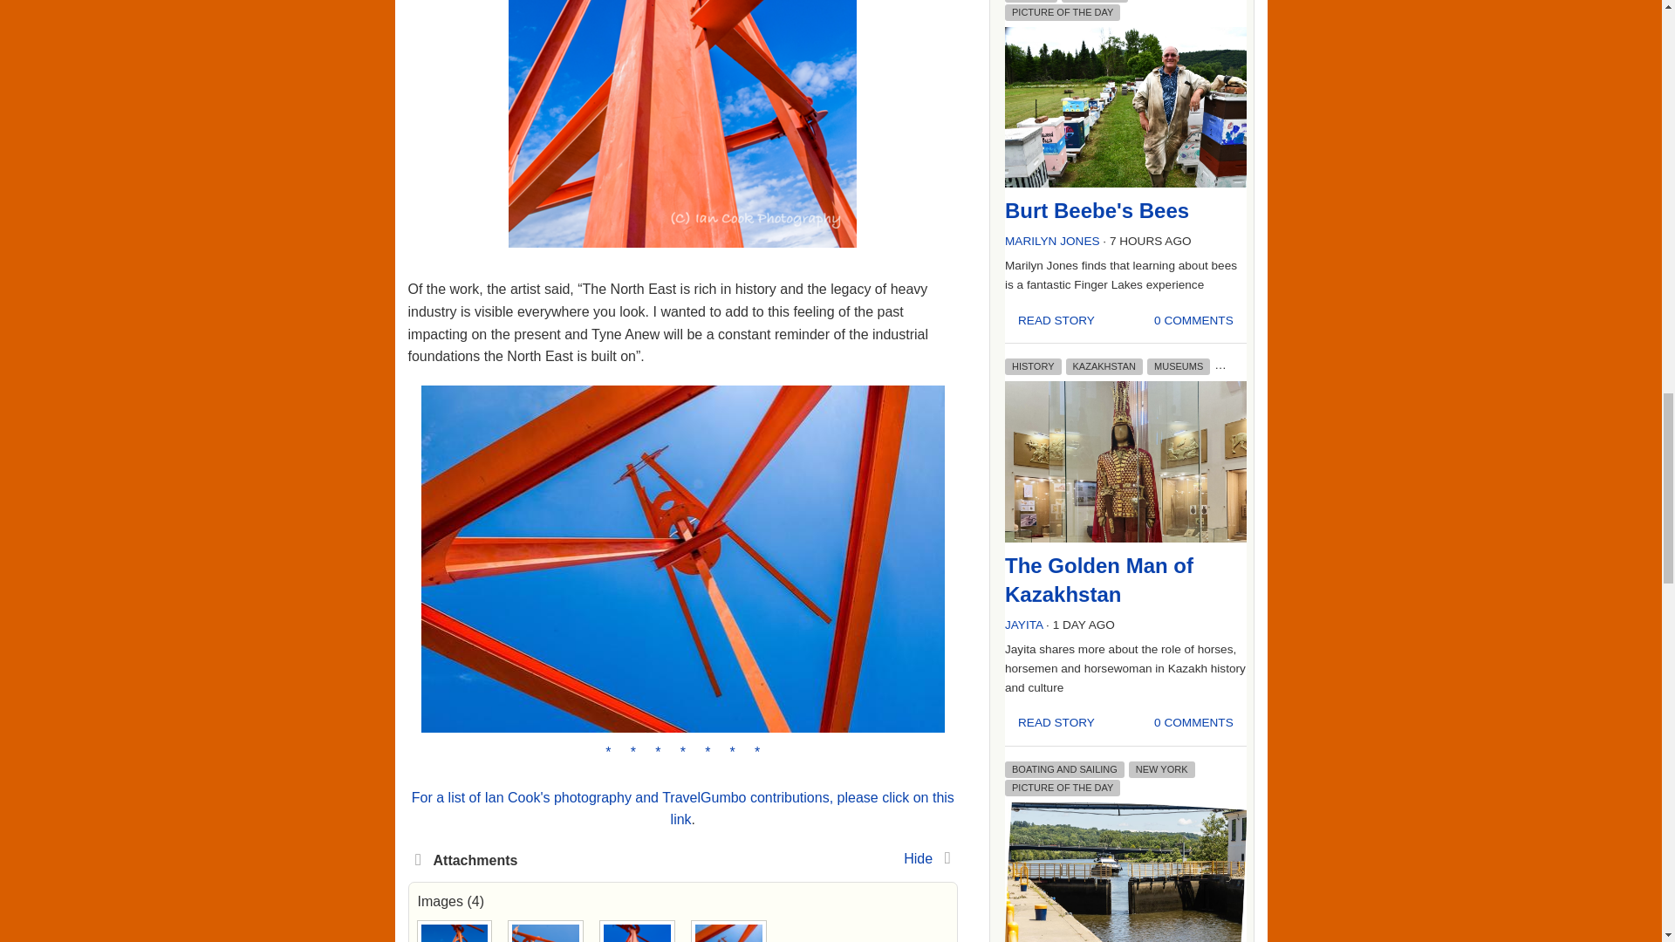 This screenshot has width=1675, height=942. Describe the element at coordinates (728, 932) in the screenshot. I see `Tyne Anew, Royal Quays Marina` at that location.